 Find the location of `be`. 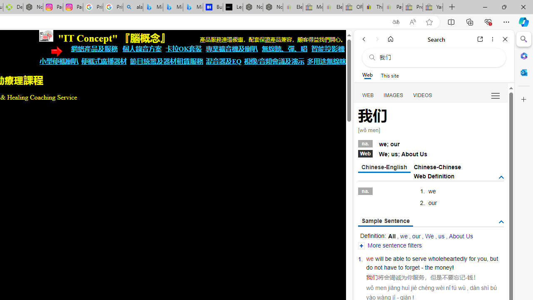

be is located at coordinates (388, 258).